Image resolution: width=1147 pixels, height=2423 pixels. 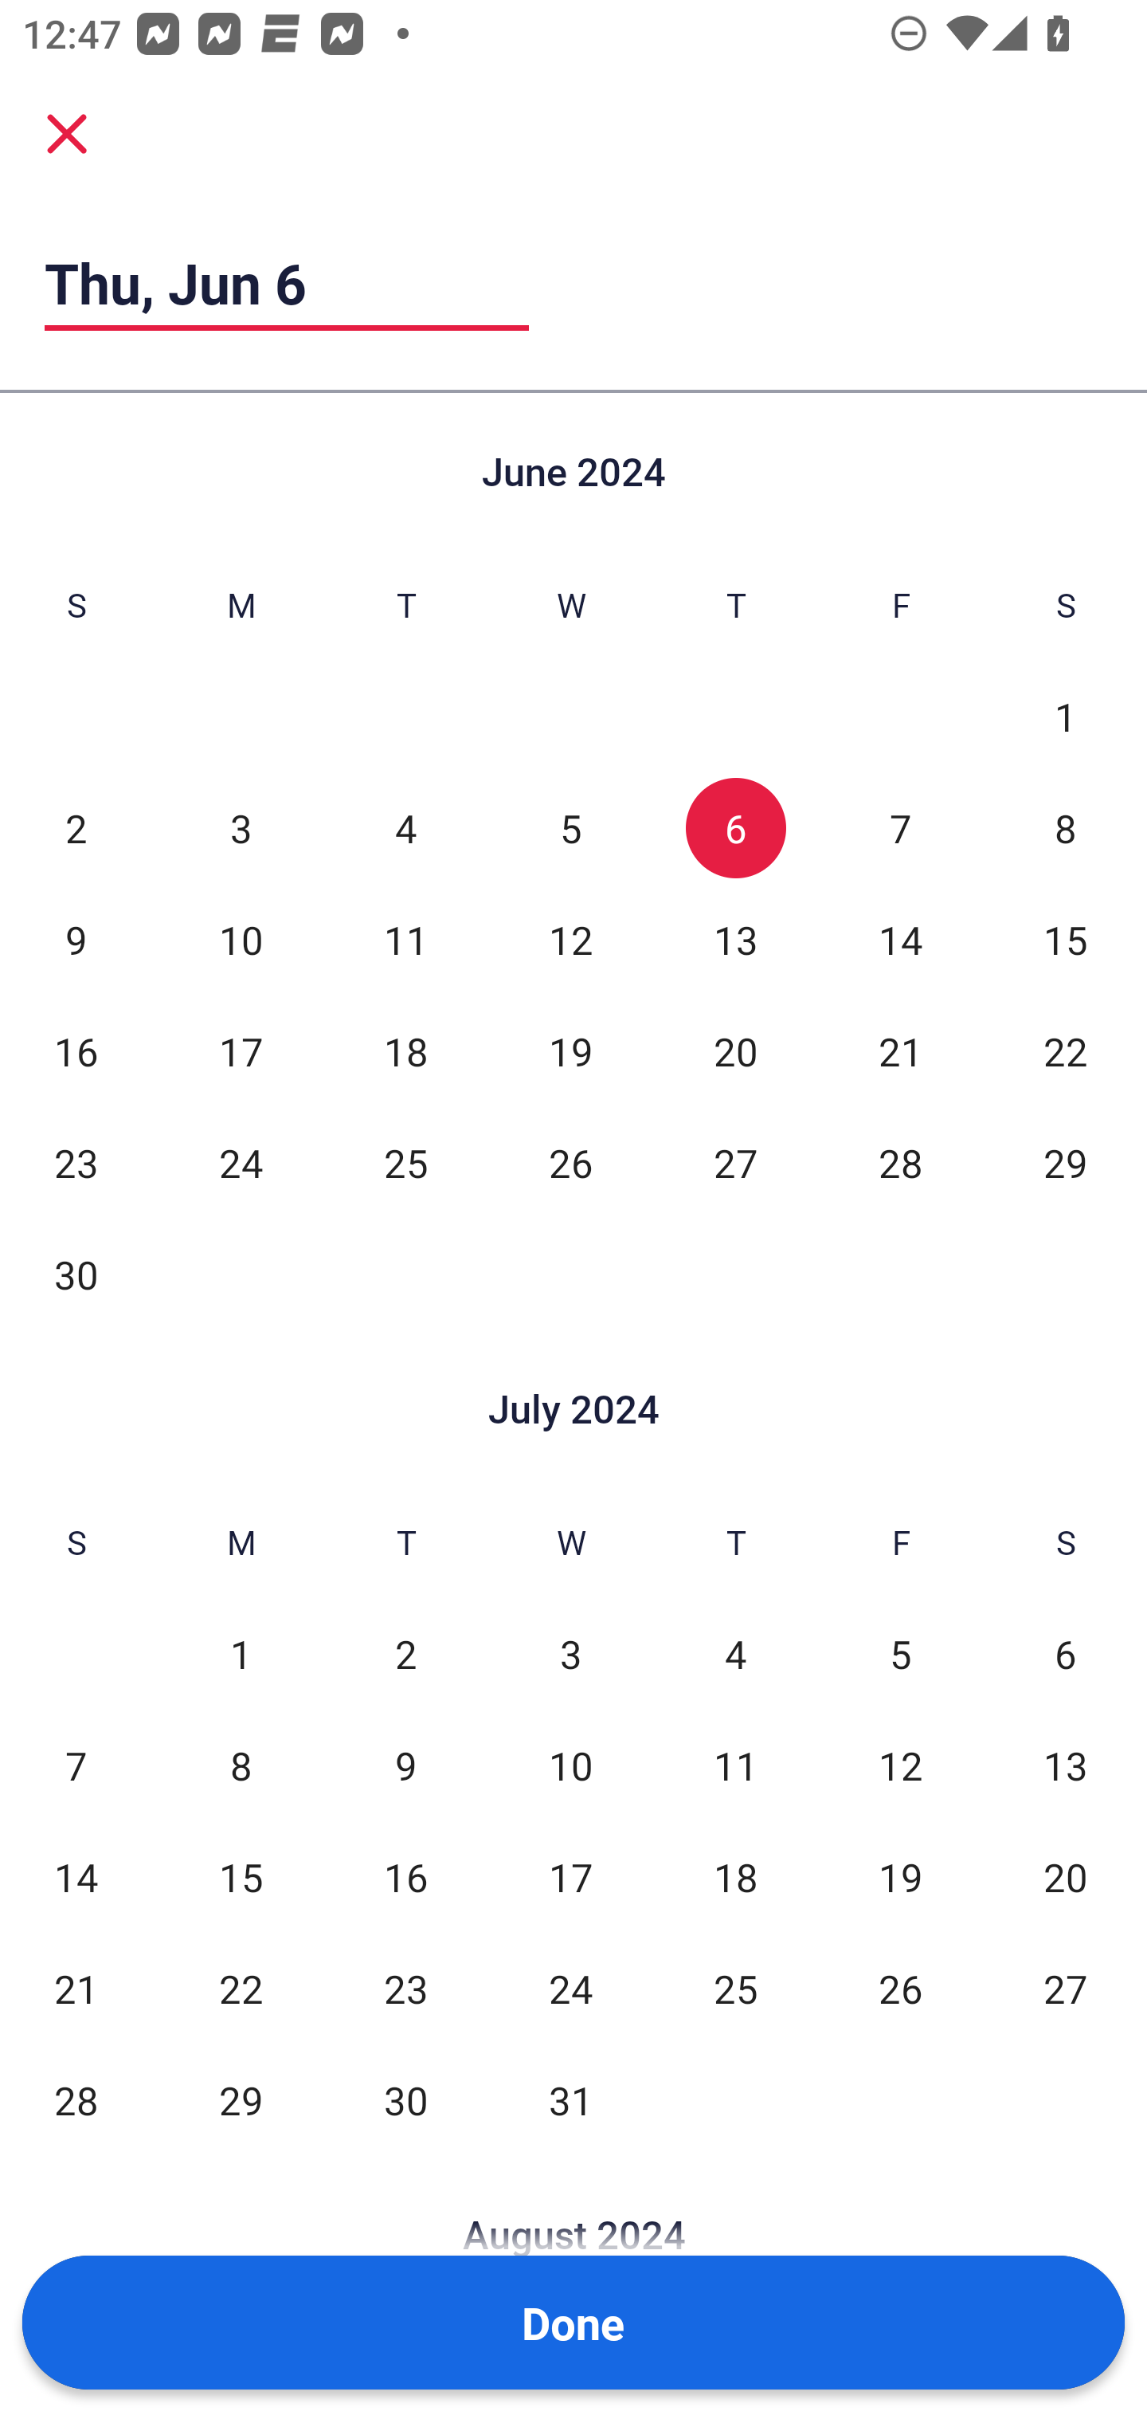 What do you see at coordinates (570, 1163) in the screenshot?
I see `26 Wed, Jun 26, Not Selected` at bounding box center [570, 1163].